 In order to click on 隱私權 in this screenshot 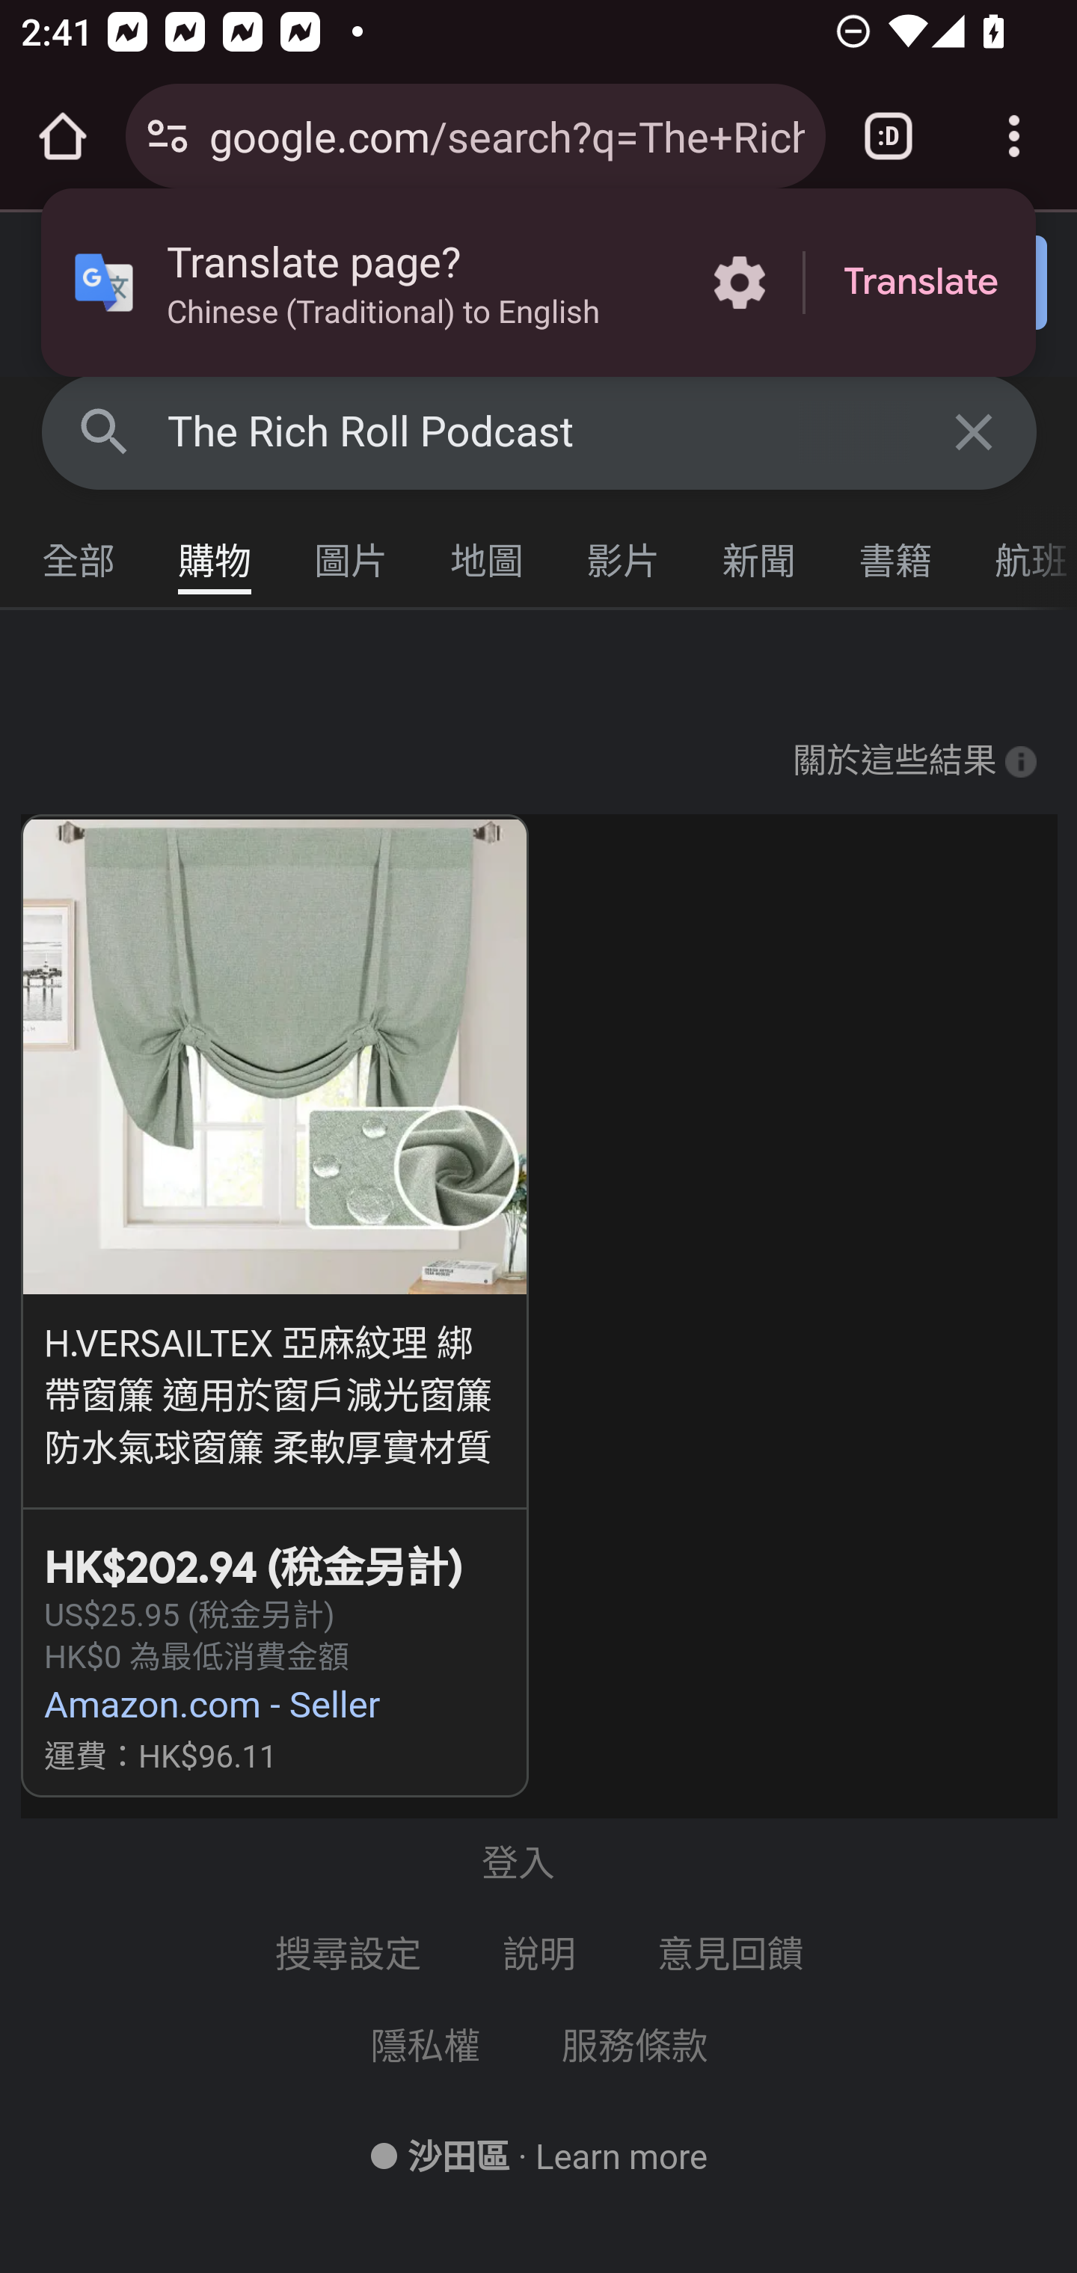, I will do `click(426, 2046)`.